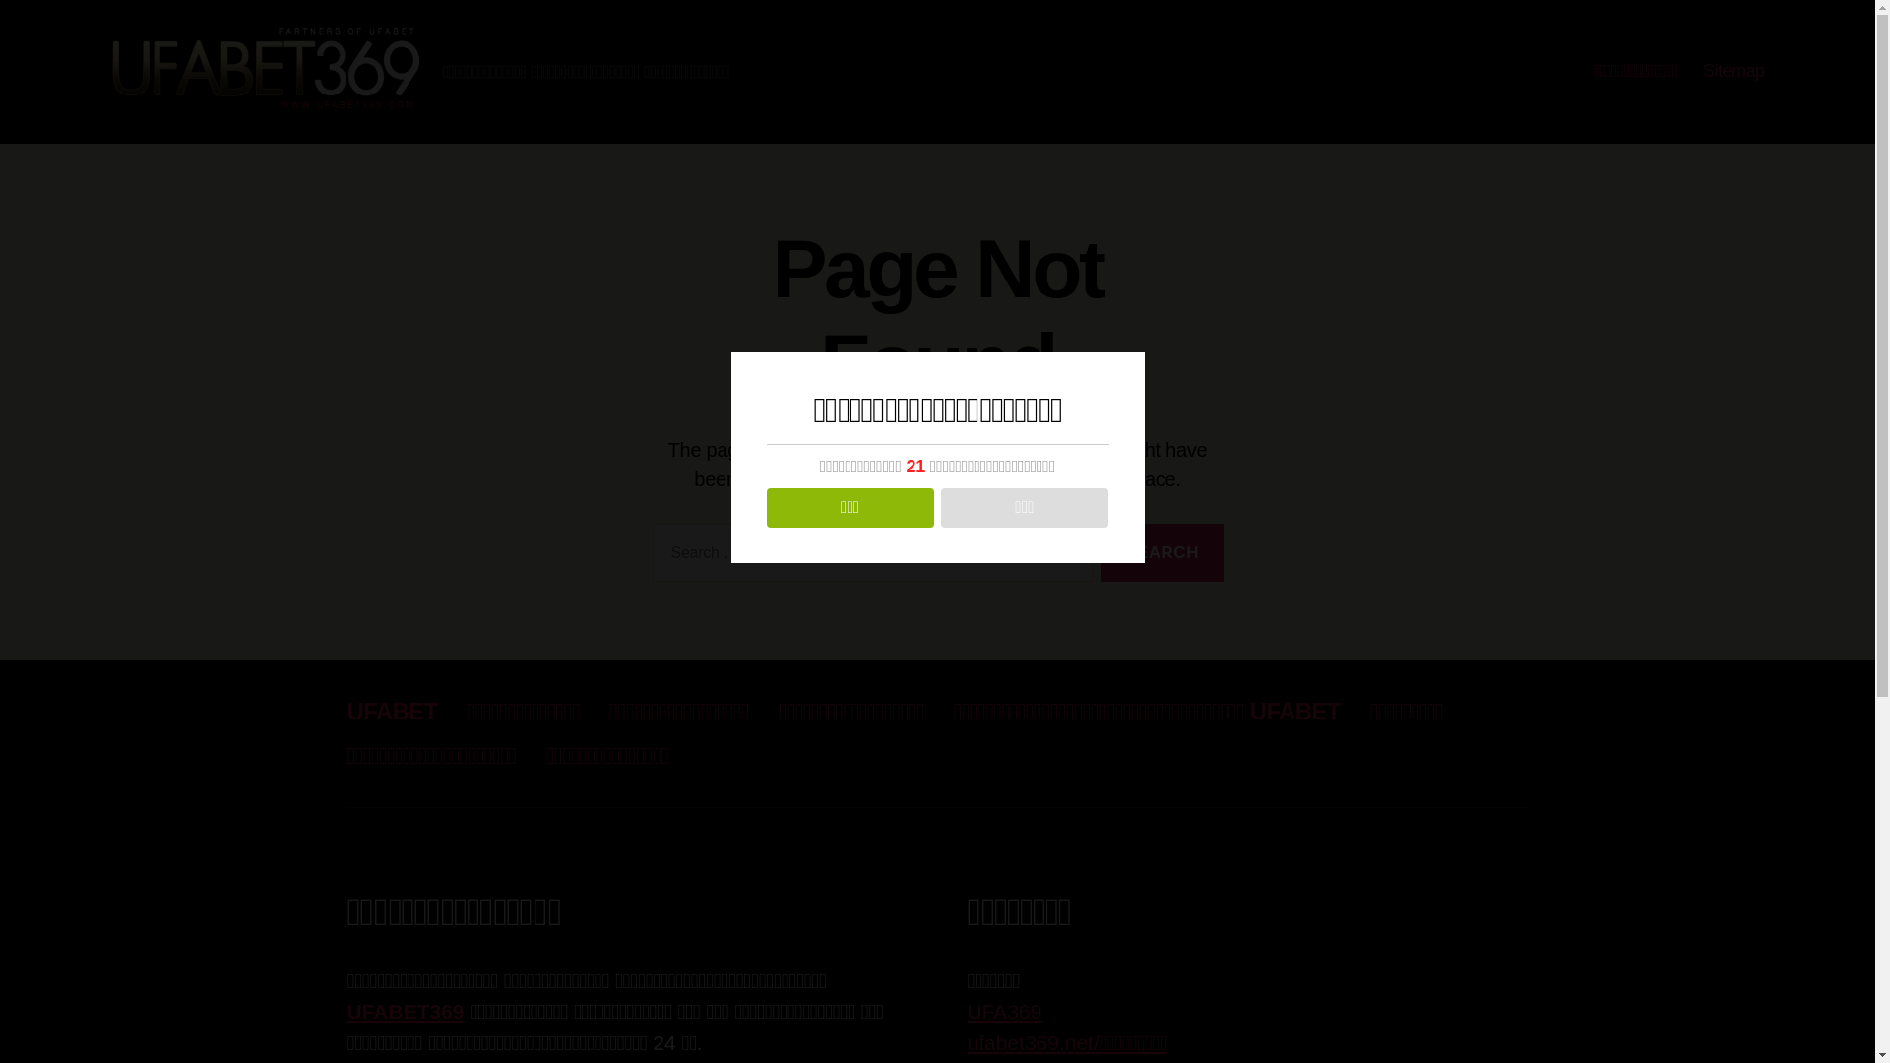  Describe the element at coordinates (1004, 1012) in the screenshot. I see `UFA369` at that location.